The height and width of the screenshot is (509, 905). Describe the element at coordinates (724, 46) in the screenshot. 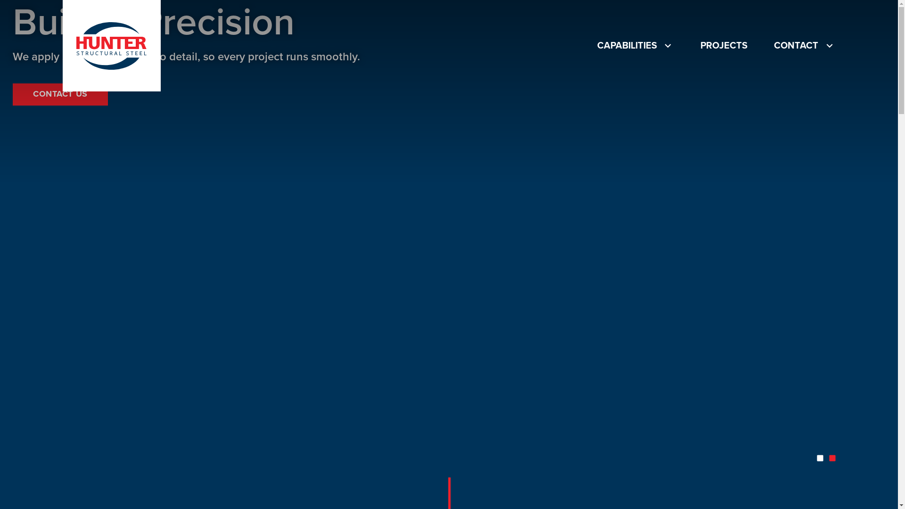

I see `PROJECTS` at that location.